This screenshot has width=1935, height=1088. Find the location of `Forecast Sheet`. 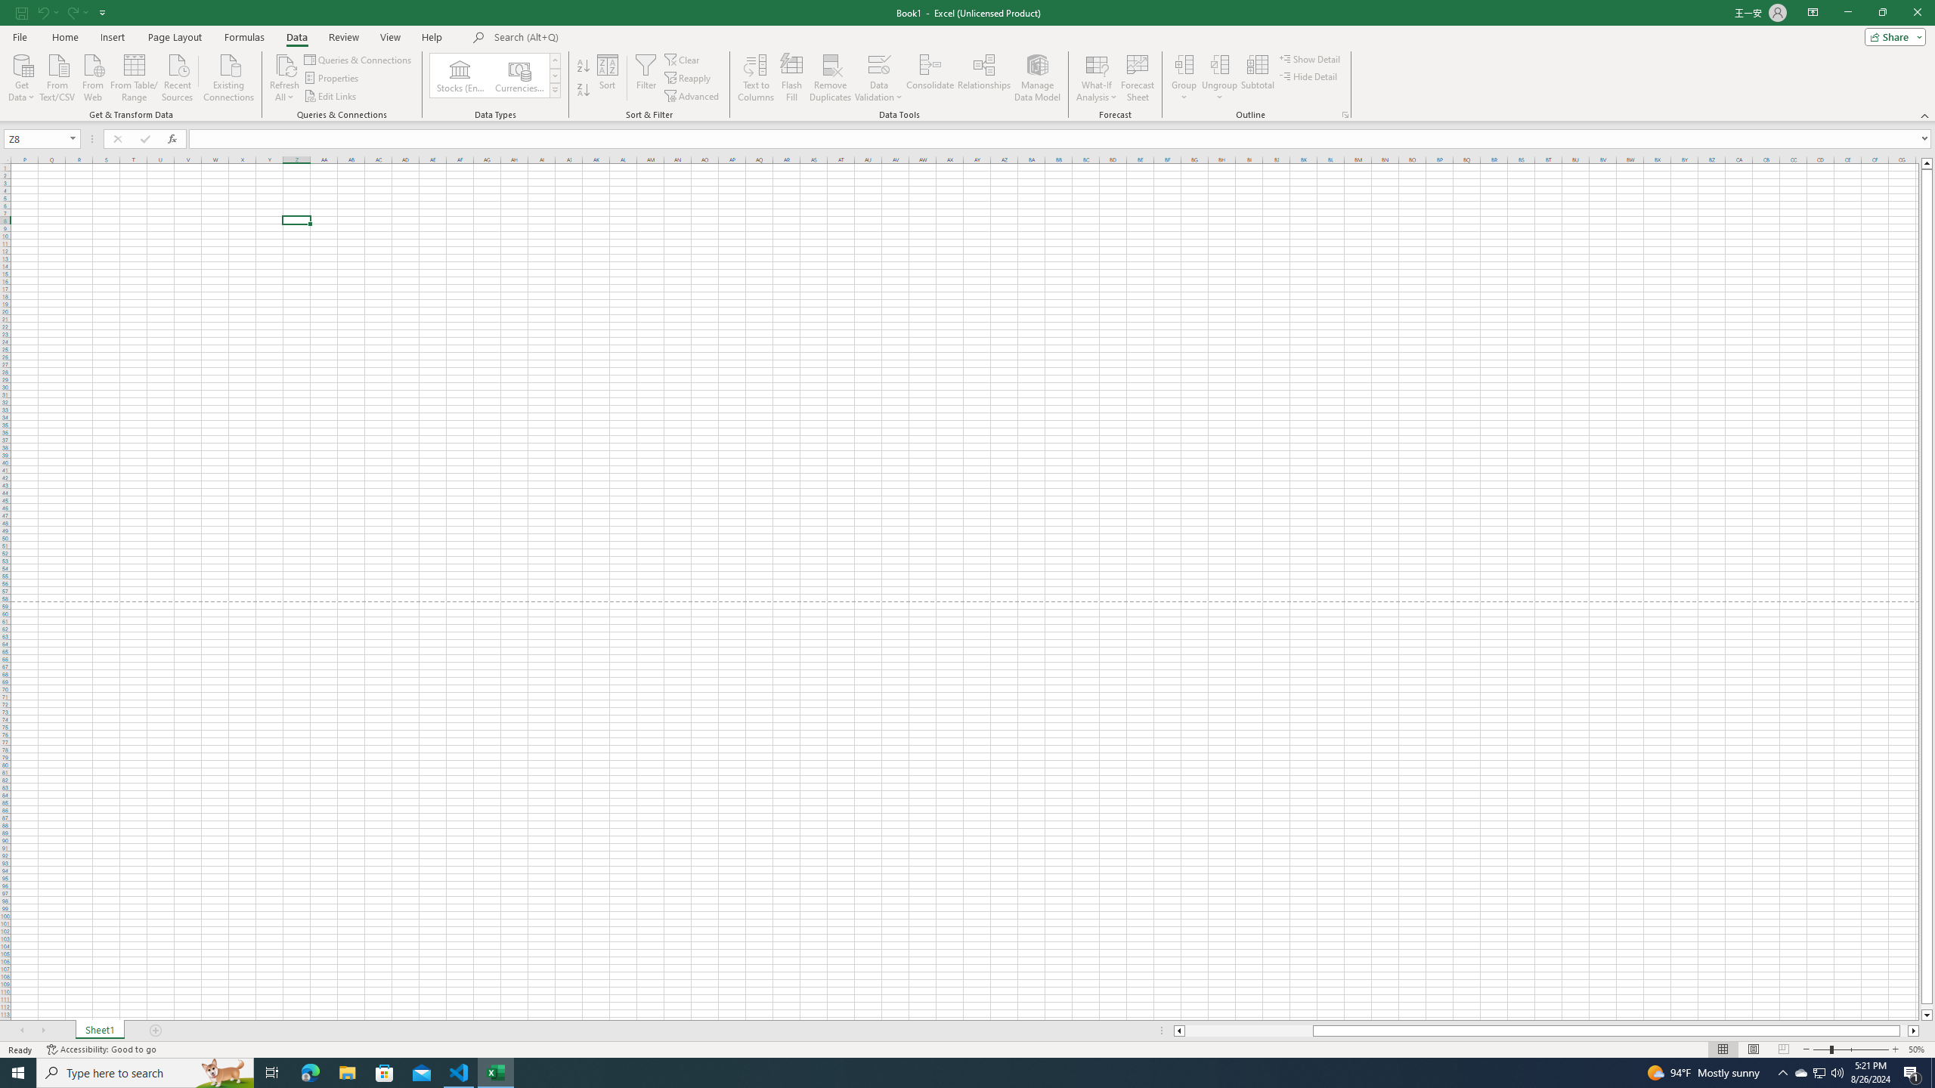

Forecast Sheet is located at coordinates (1138, 78).